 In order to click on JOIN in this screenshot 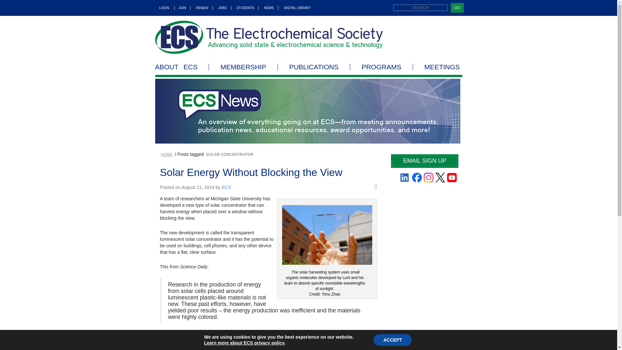, I will do `click(183, 8)`.